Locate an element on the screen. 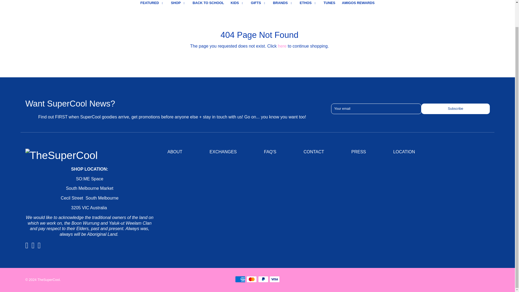  American Express is located at coordinates (240, 279).